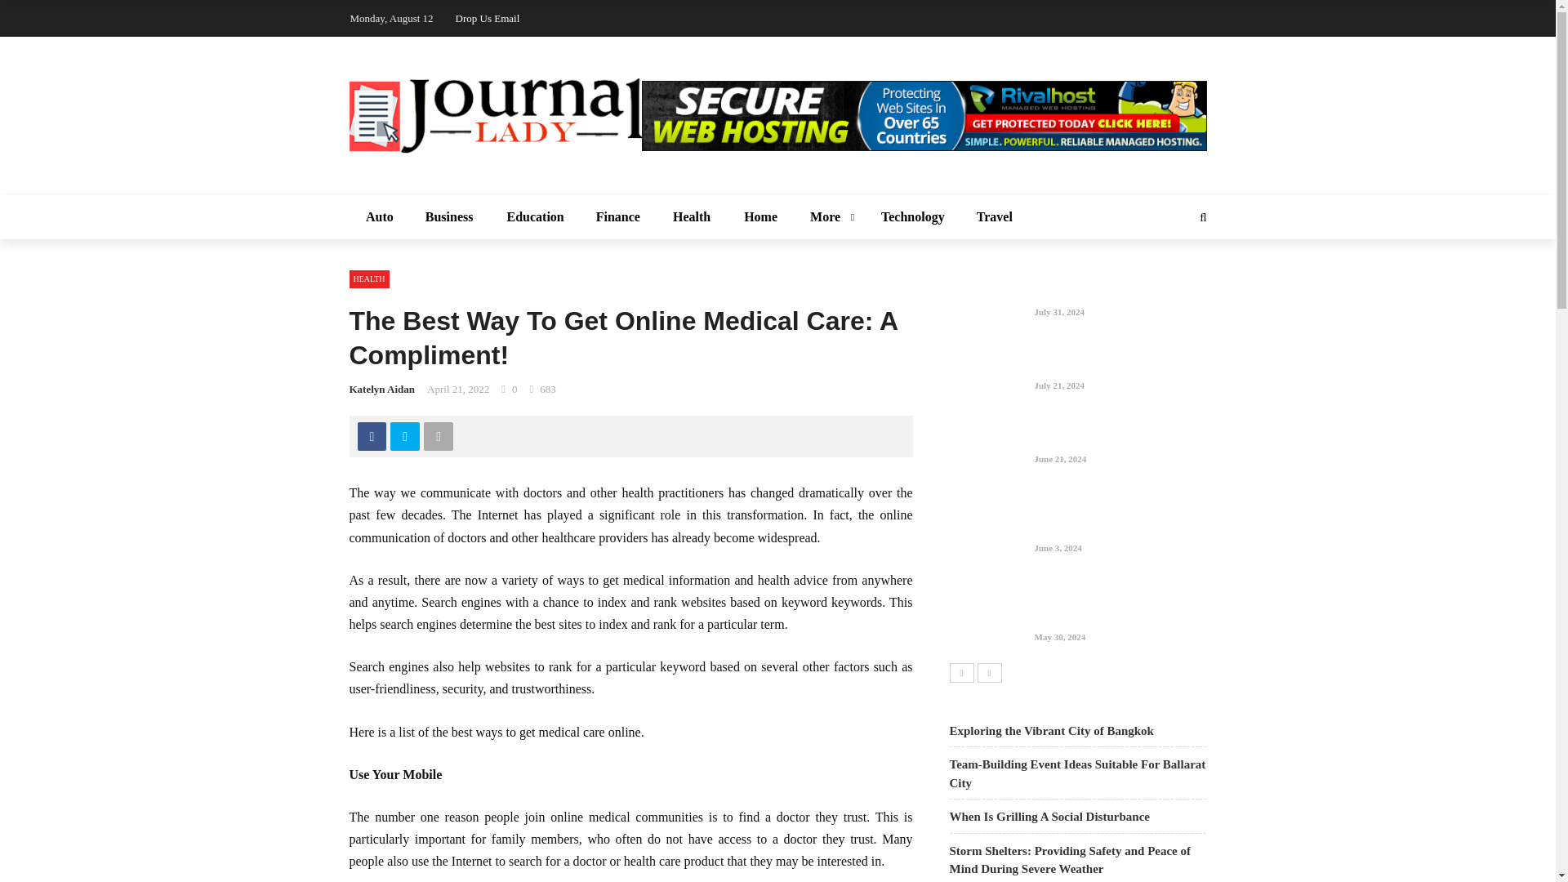 This screenshot has height=882, width=1568. What do you see at coordinates (994, 216) in the screenshot?
I see `Travel` at bounding box center [994, 216].